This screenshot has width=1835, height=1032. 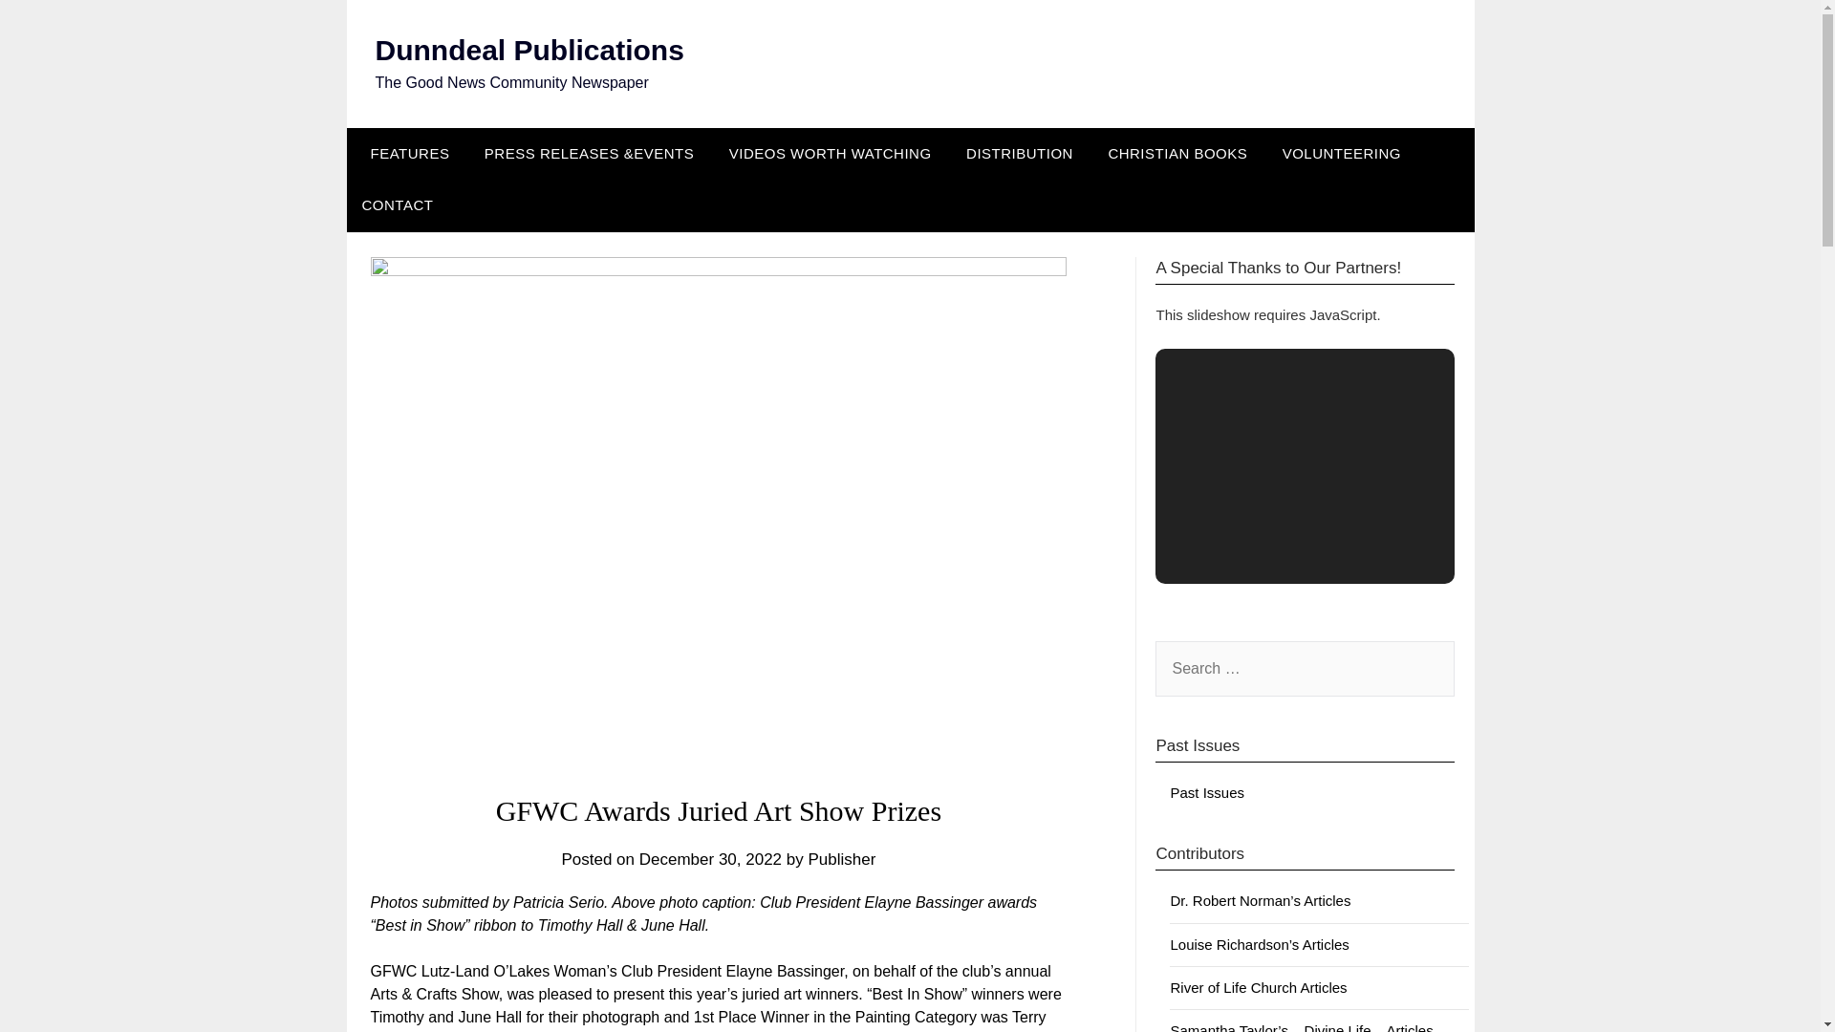 I want to click on DISTRIBUTION, so click(x=1019, y=153).